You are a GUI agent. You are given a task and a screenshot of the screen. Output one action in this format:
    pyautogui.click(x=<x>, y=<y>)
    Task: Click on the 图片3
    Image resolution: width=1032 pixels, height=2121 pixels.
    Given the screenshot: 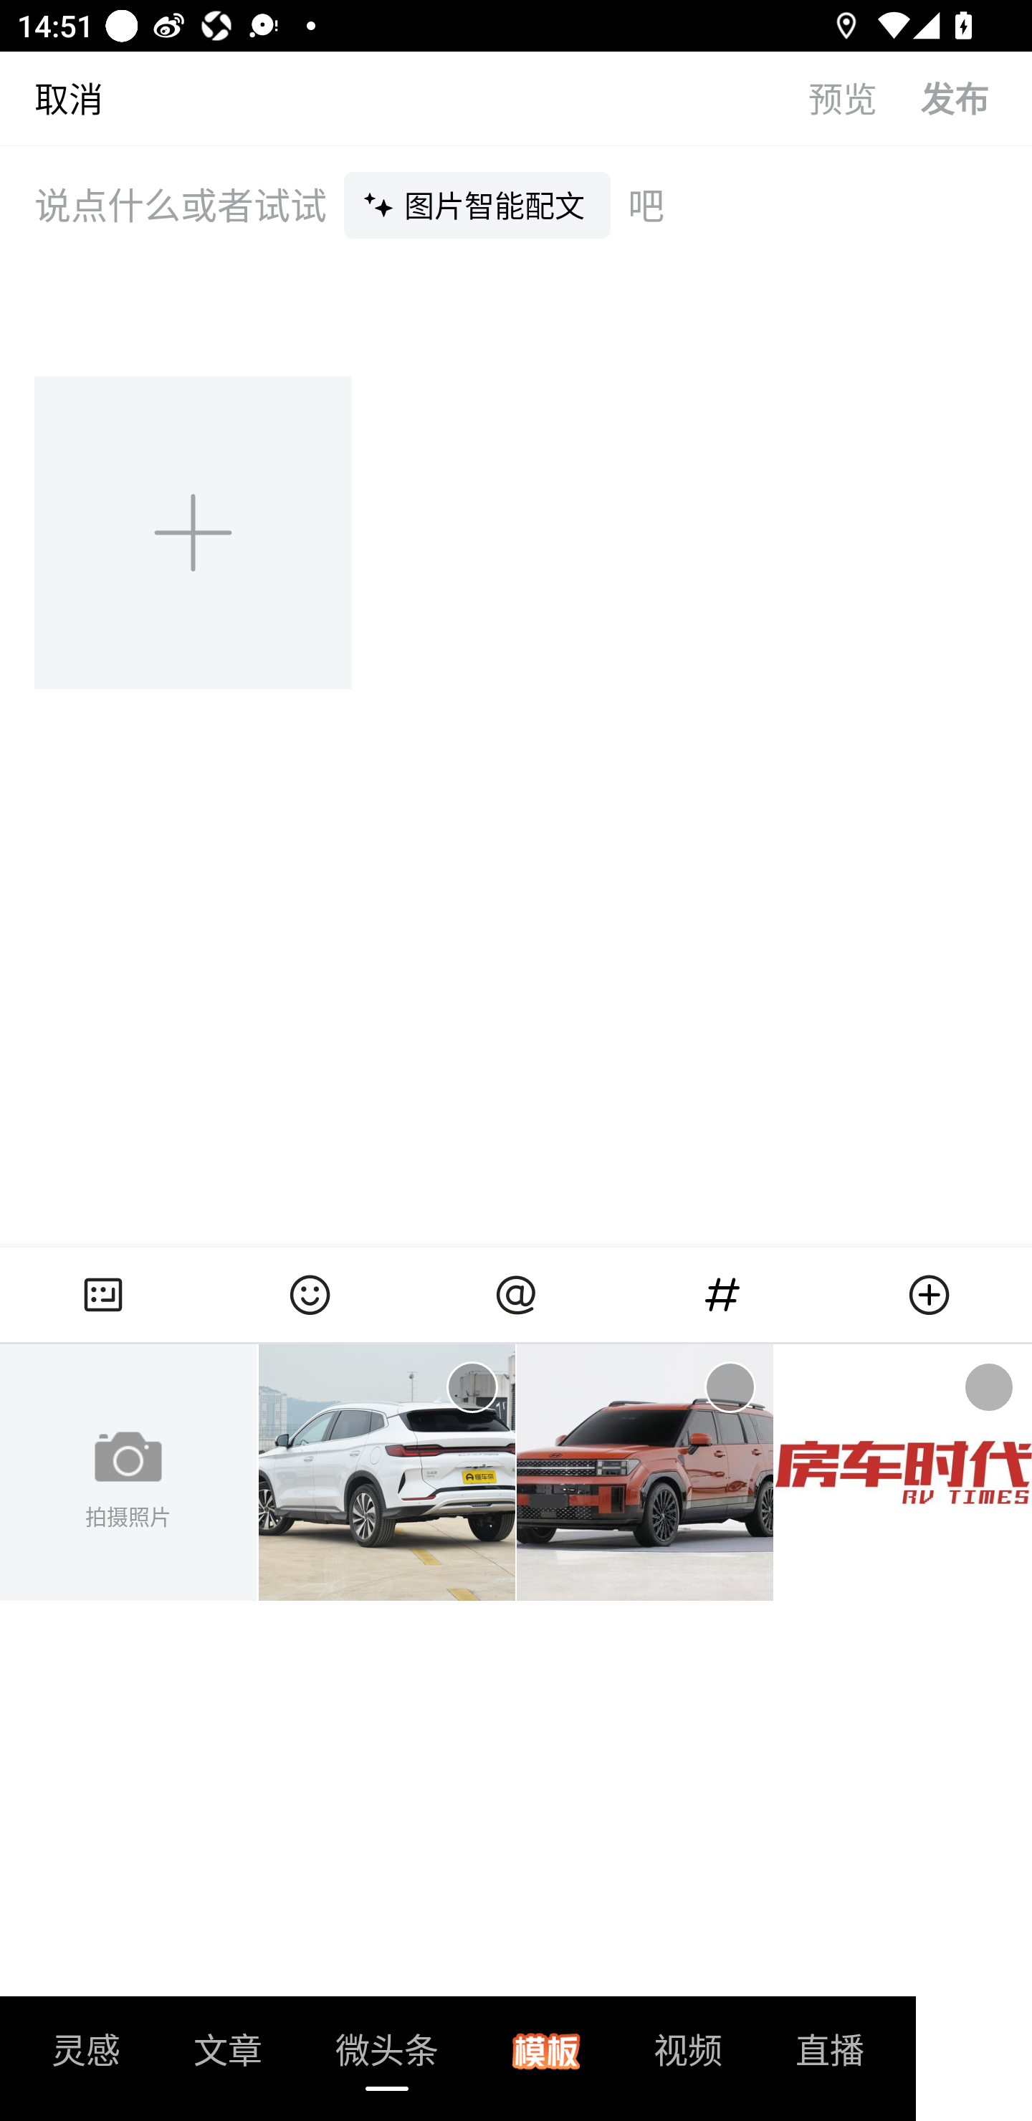 What is the action you would take?
    pyautogui.click(x=903, y=1473)
    